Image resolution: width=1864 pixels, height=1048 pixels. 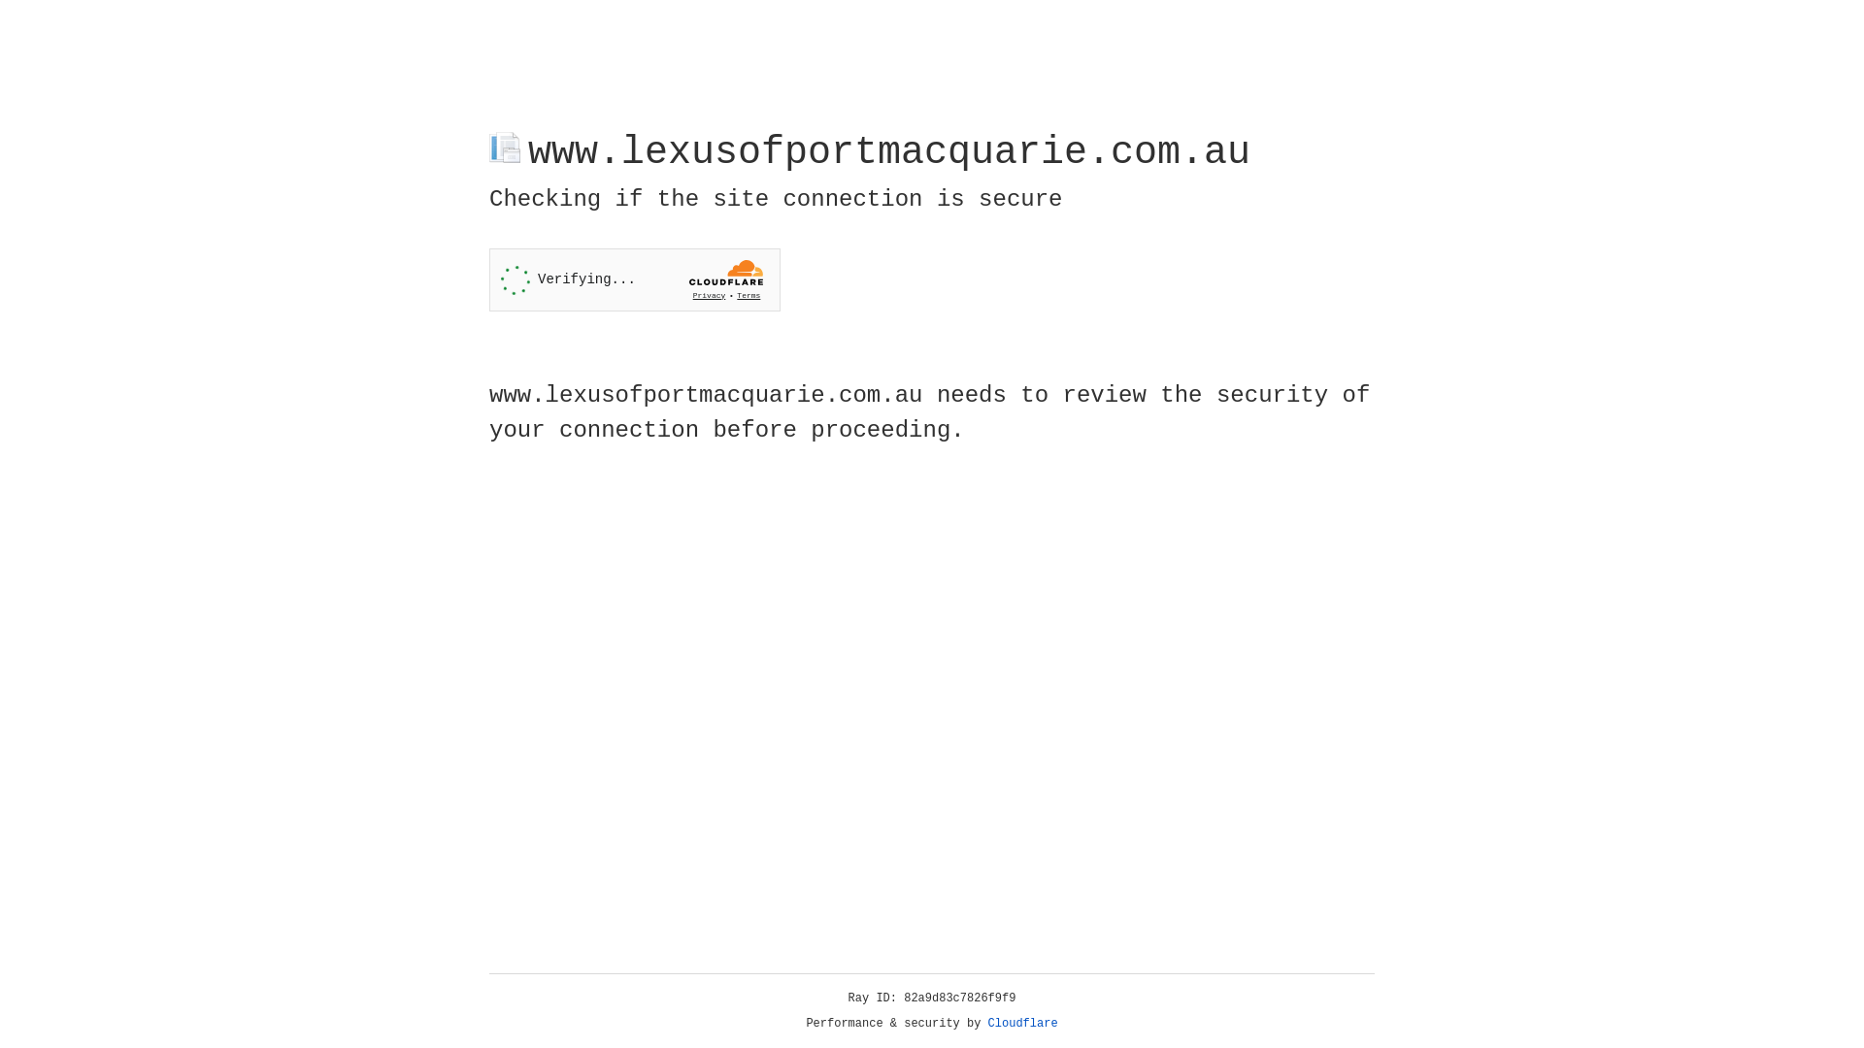 I want to click on Cloudflare, so click(x=1023, y=1024).